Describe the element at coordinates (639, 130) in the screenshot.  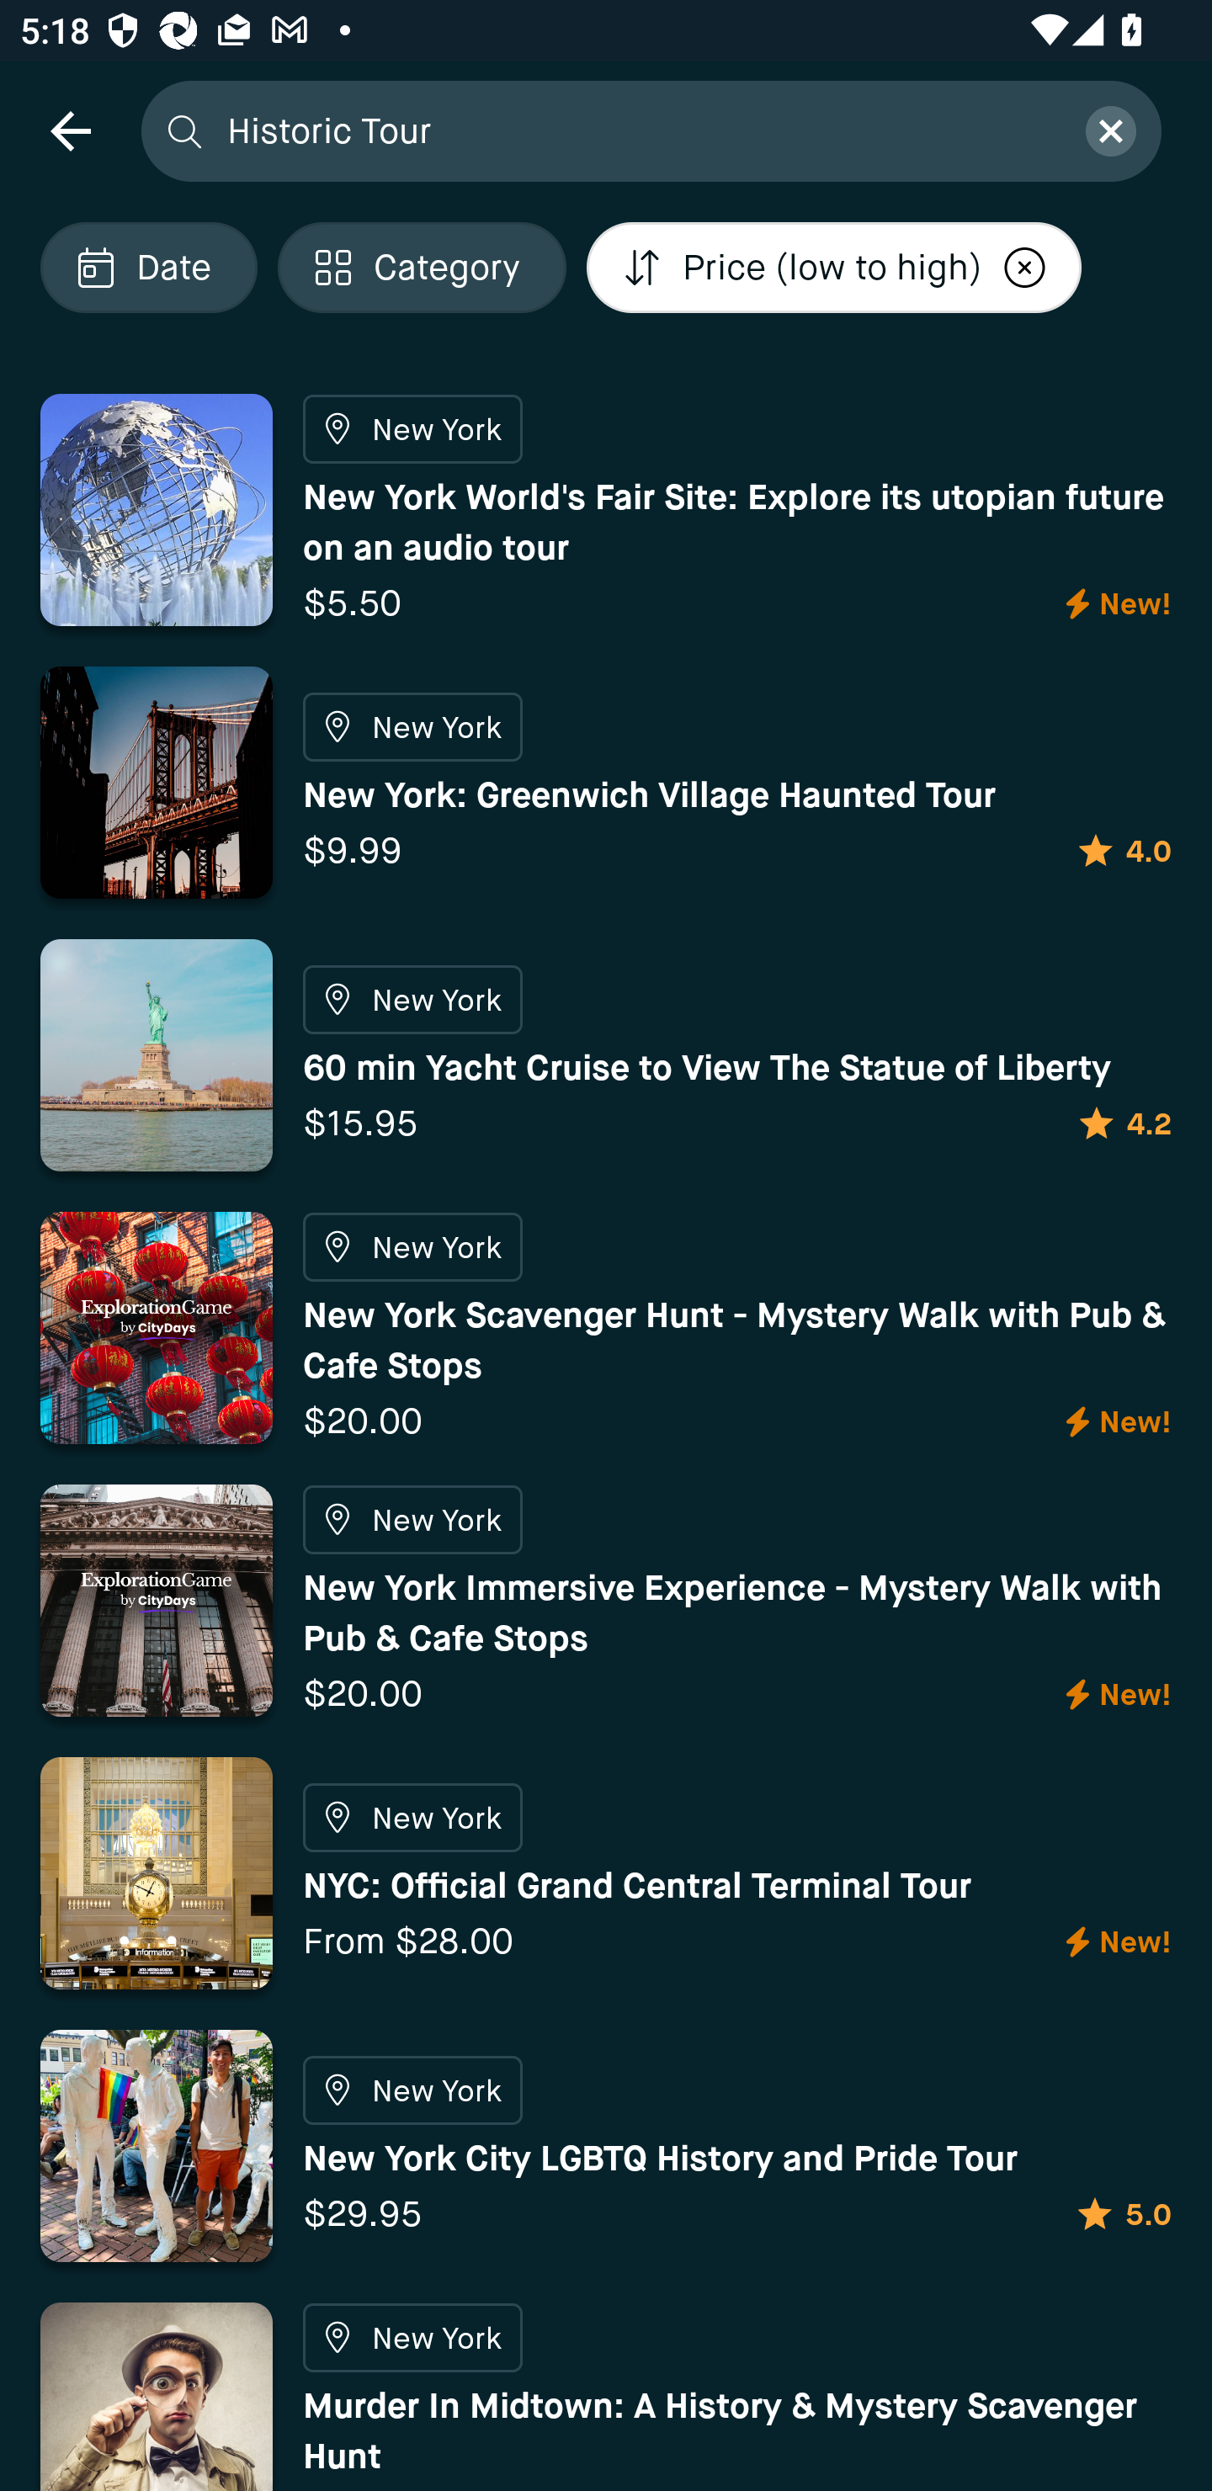
I see `Historic Tour` at that location.